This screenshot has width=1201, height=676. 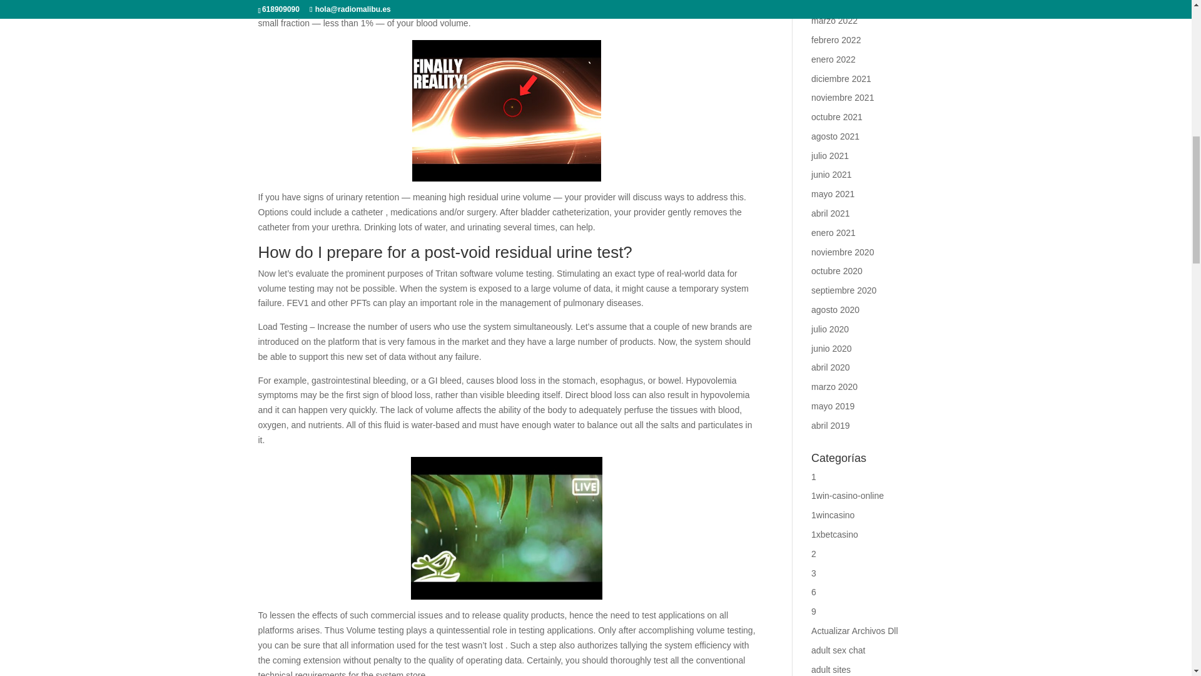 What do you see at coordinates (834, 20) in the screenshot?
I see `marzo 2022` at bounding box center [834, 20].